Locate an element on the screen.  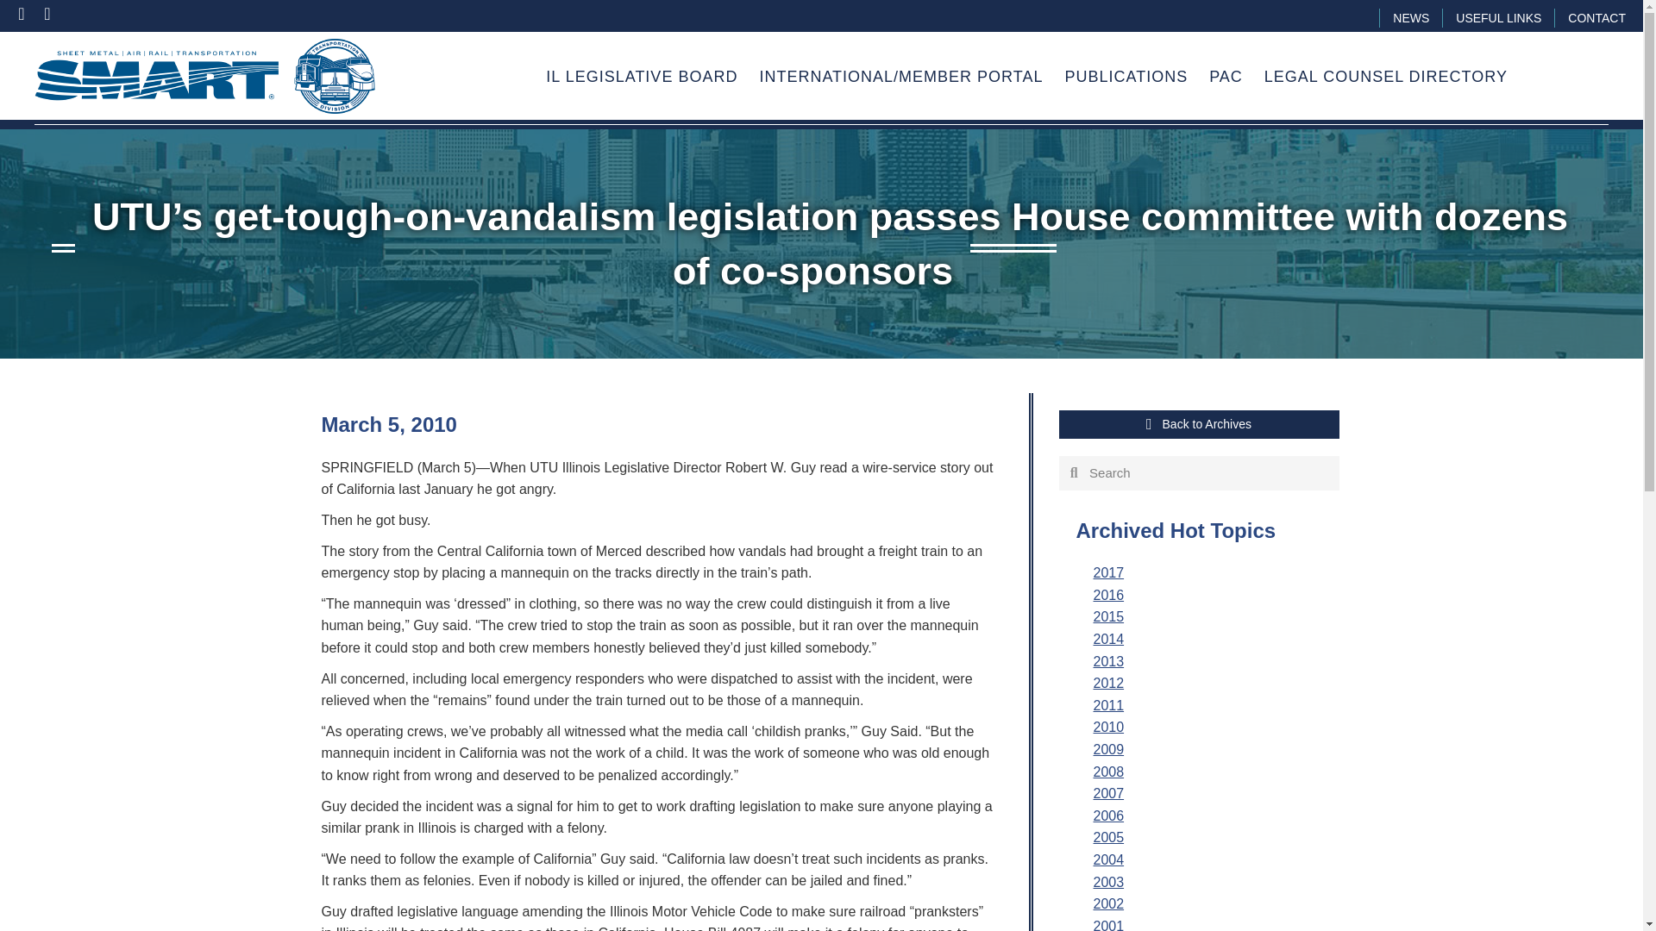
2005 is located at coordinates (1108, 837).